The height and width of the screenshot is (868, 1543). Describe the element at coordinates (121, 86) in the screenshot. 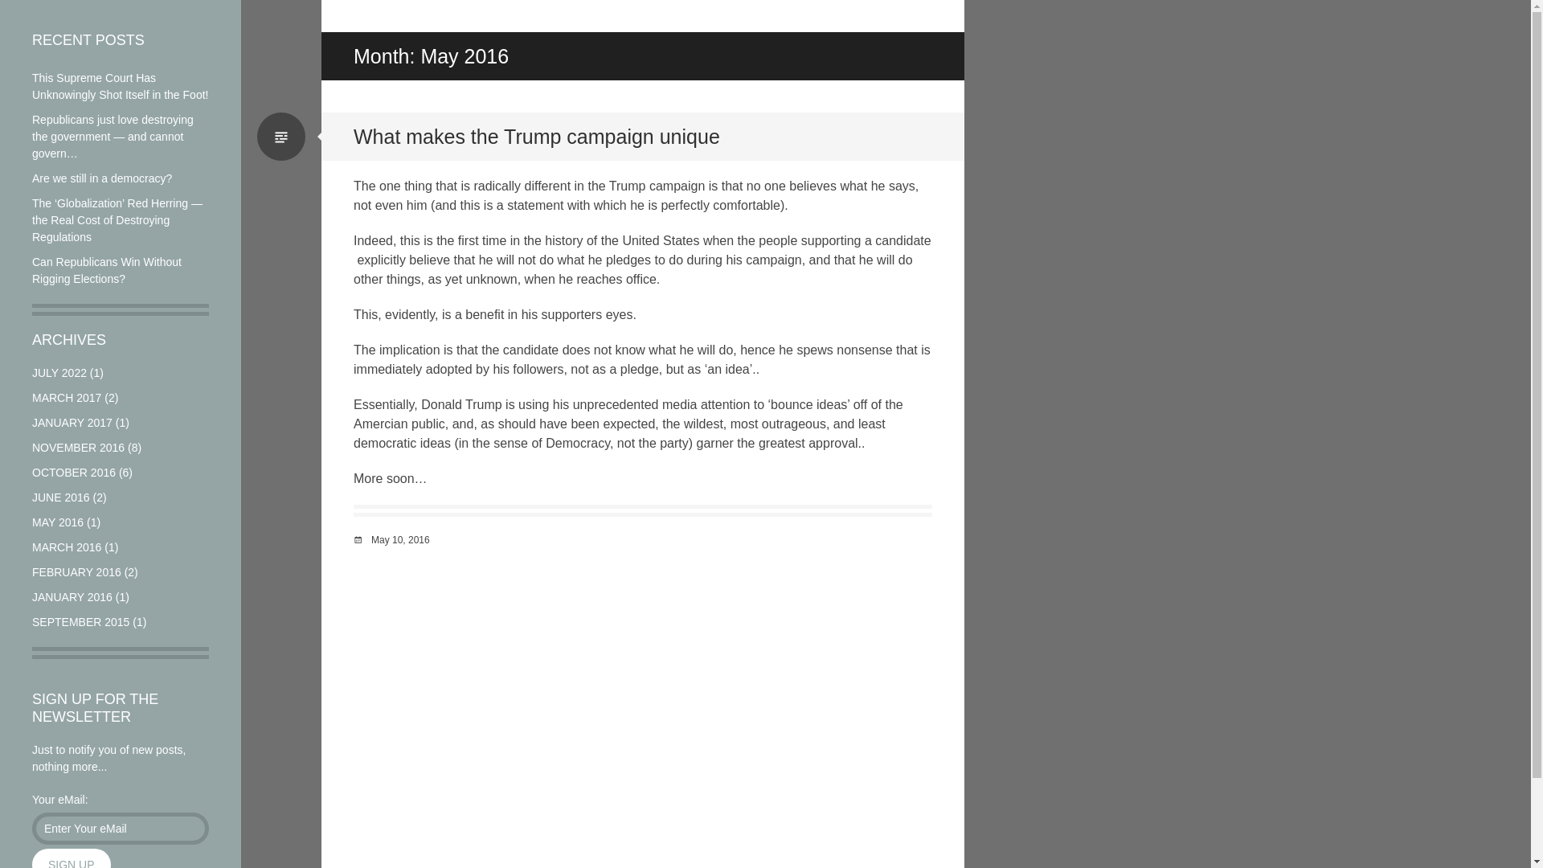

I see `This Supreme Court Has Unknowingly Shot Itself in the Foot!` at that location.